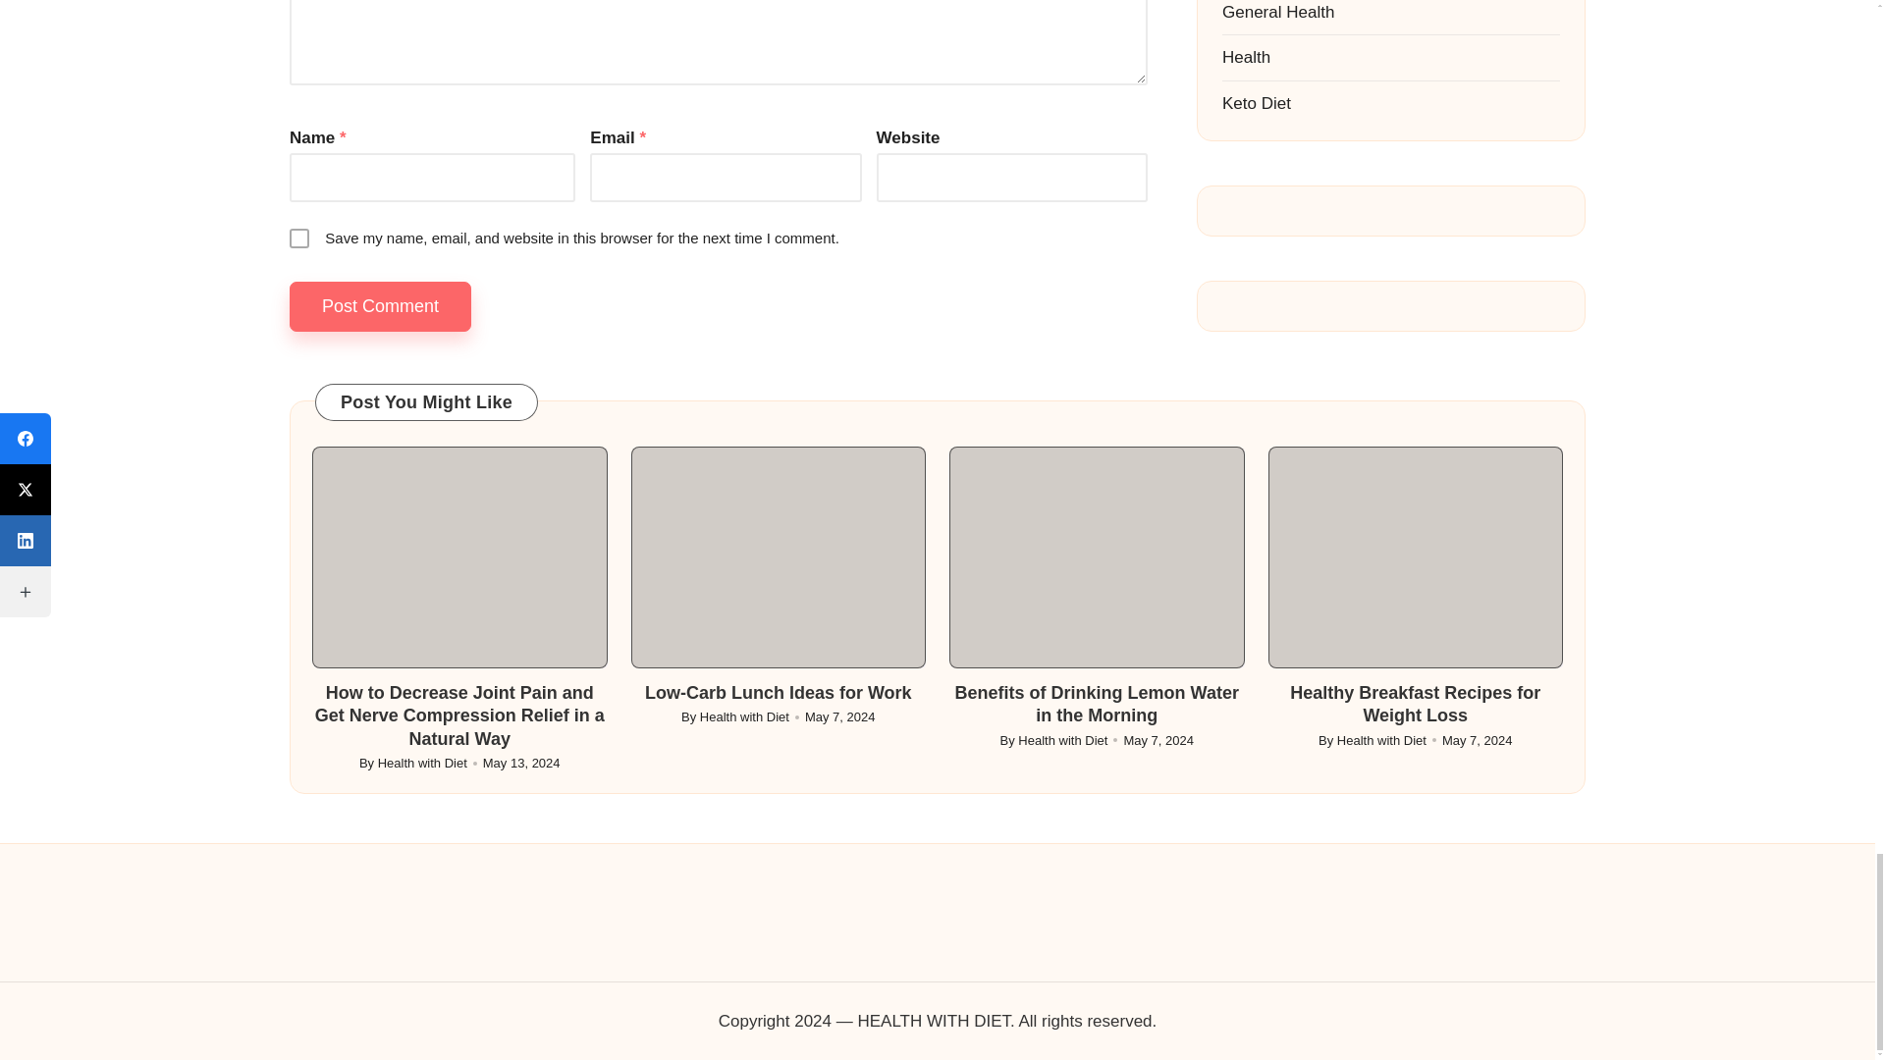 The width and height of the screenshot is (1885, 1060). What do you see at coordinates (381, 306) in the screenshot?
I see `Post Comment` at bounding box center [381, 306].